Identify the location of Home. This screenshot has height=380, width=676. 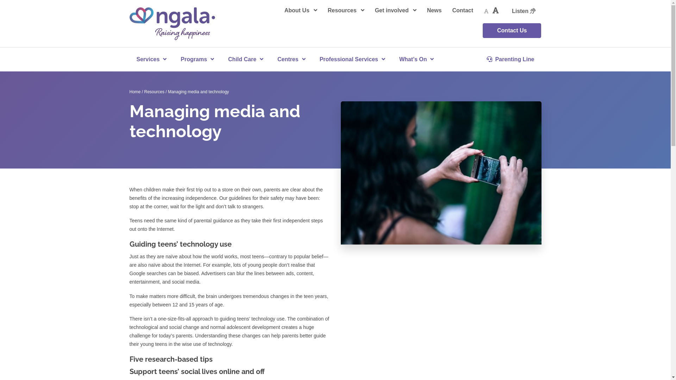
(135, 92).